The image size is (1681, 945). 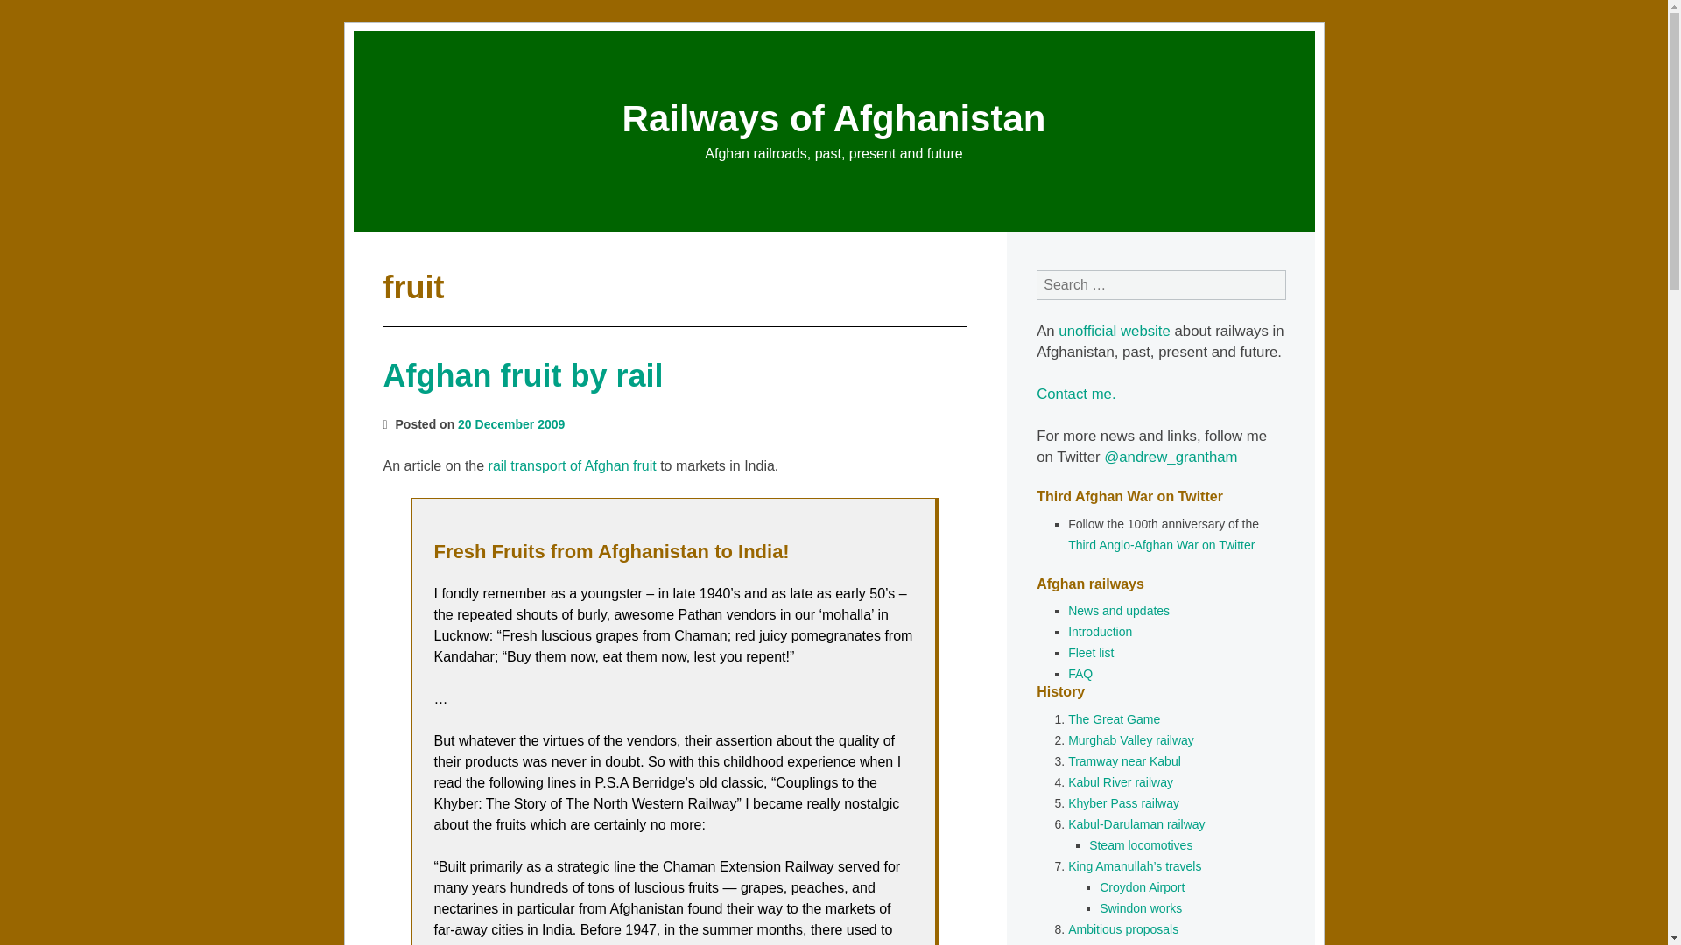 What do you see at coordinates (32, 13) in the screenshot?
I see `Search` at bounding box center [32, 13].